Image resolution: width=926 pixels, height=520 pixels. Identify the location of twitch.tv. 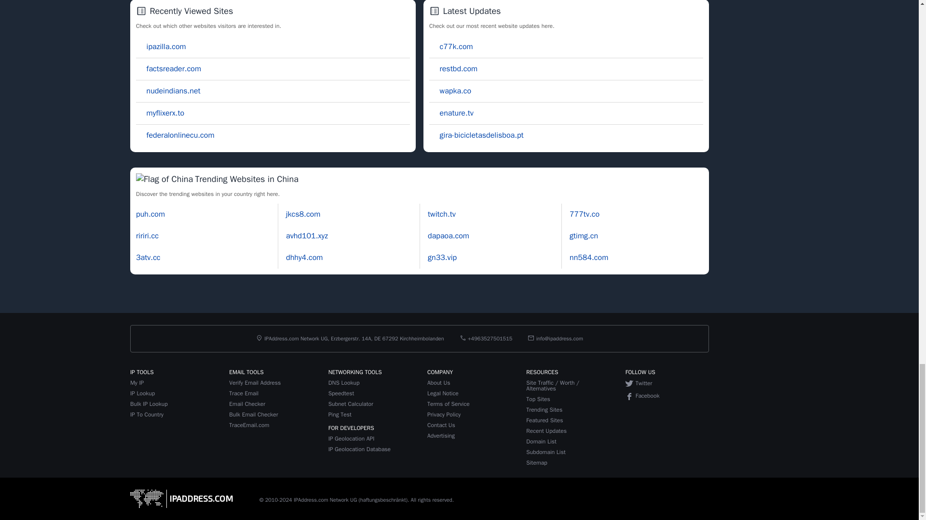
(442, 214).